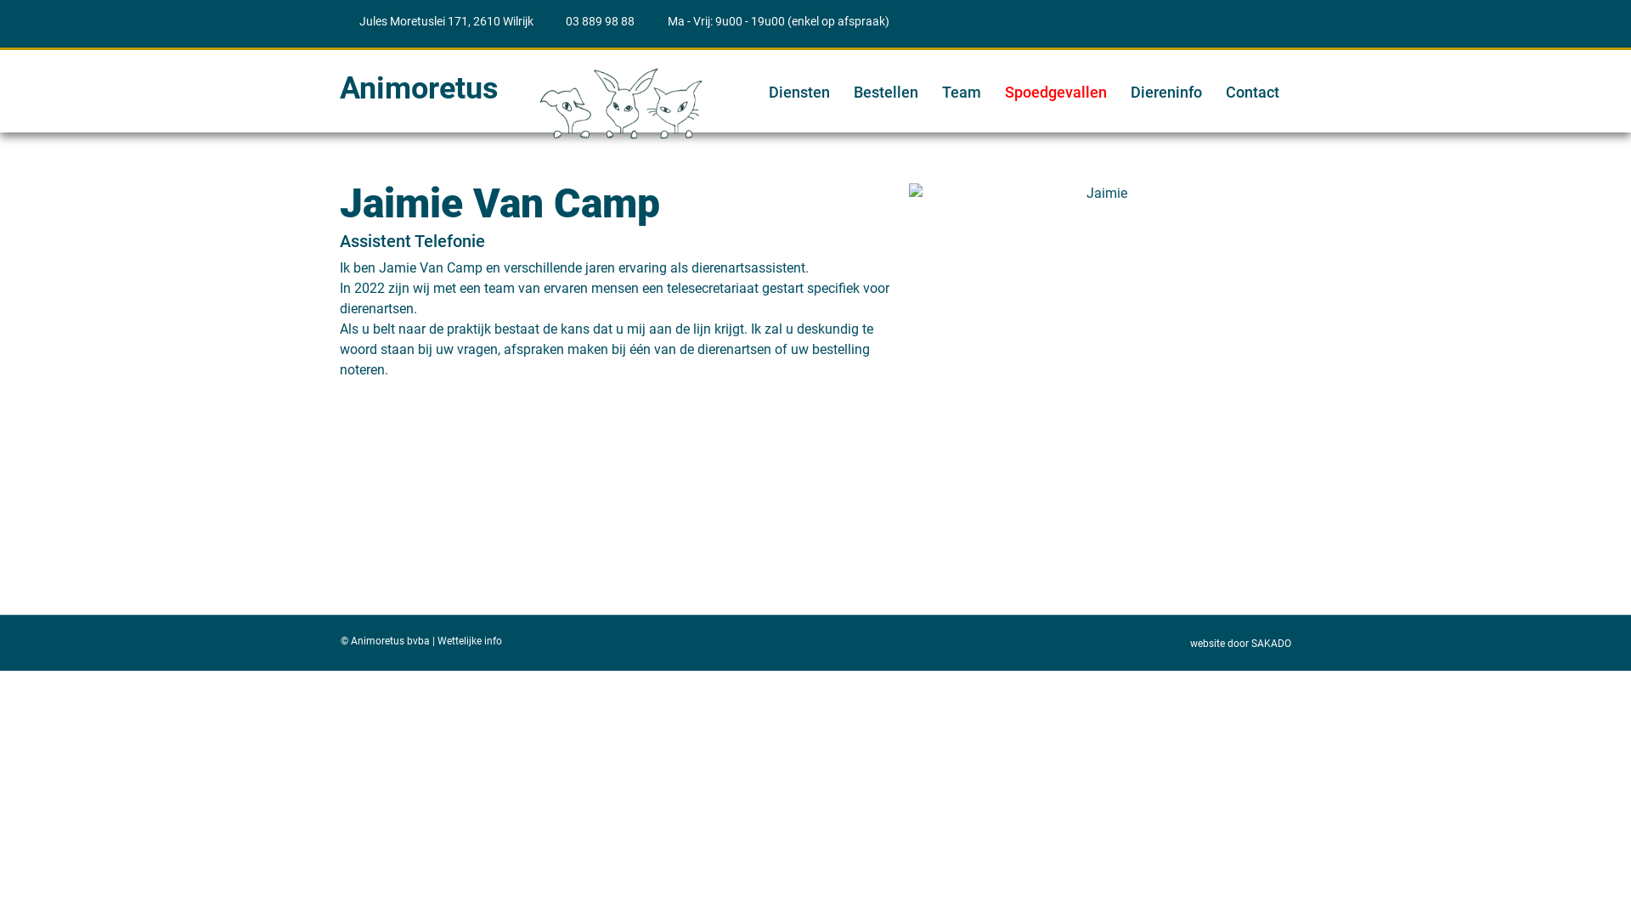 Image resolution: width=1631 pixels, height=917 pixels. Describe the element at coordinates (470, 640) in the screenshot. I see `Wettelijke info` at that location.